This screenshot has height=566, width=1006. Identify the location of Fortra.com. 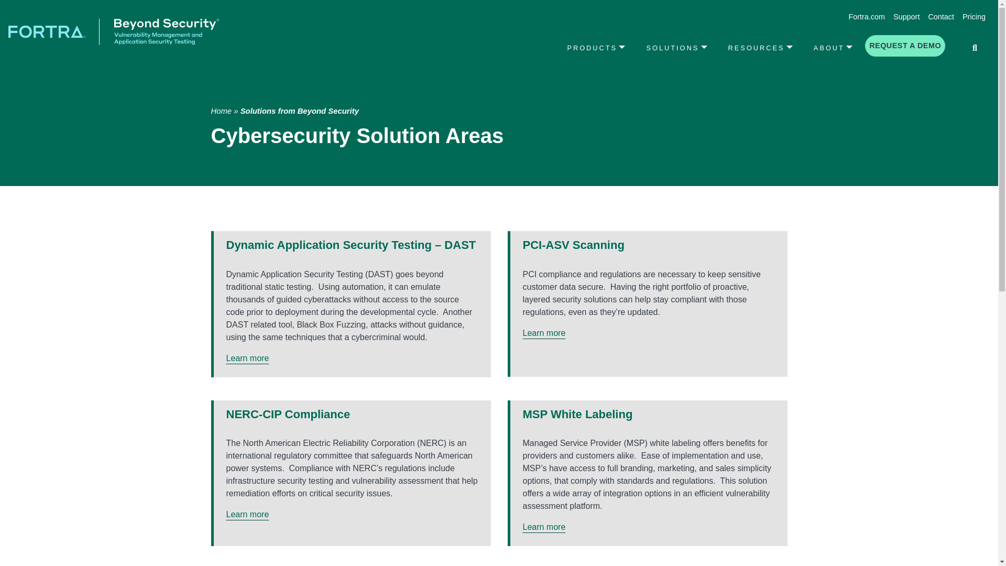
(867, 17).